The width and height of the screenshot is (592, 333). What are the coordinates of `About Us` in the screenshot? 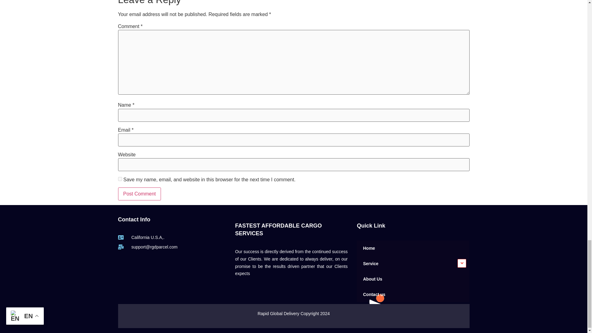 It's located at (413, 279).